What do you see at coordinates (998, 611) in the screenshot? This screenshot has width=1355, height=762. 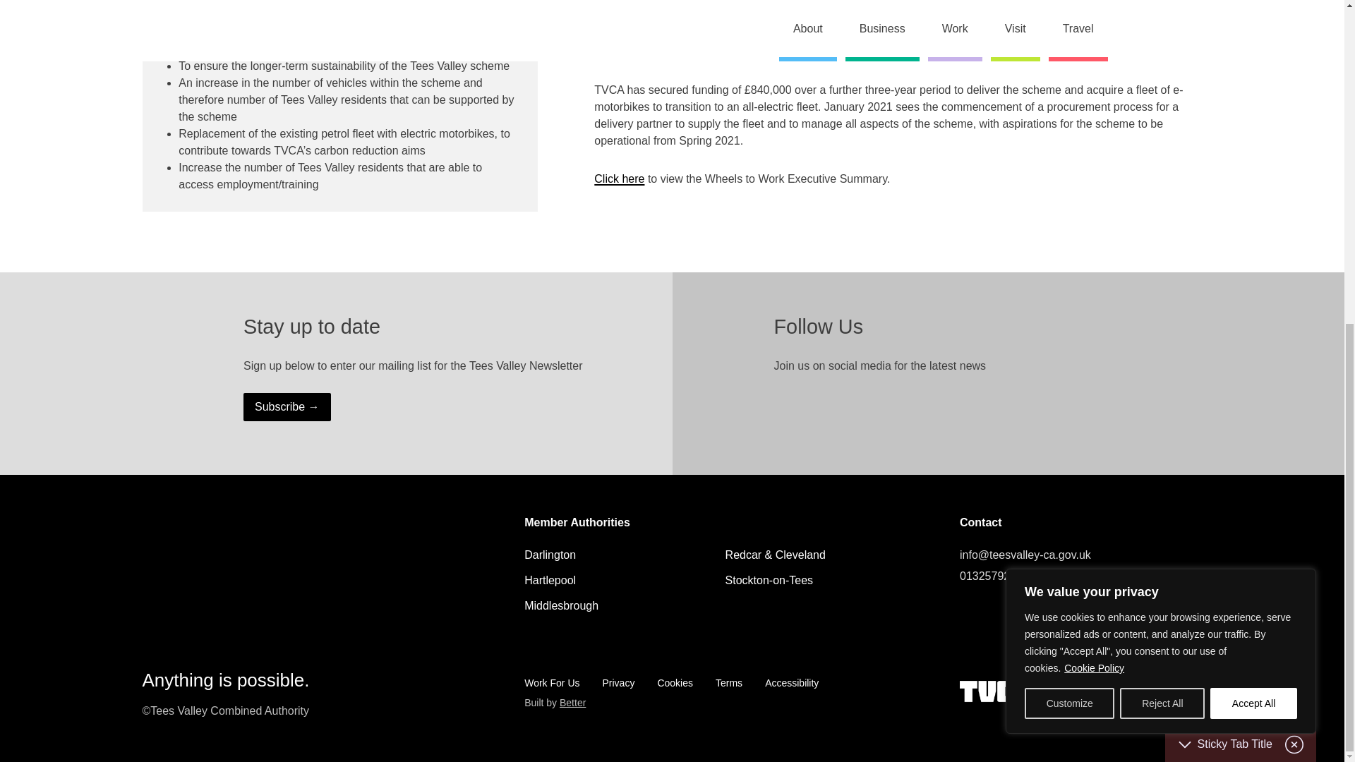 I see `Like us on Facebook` at bounding box center [998, 611].